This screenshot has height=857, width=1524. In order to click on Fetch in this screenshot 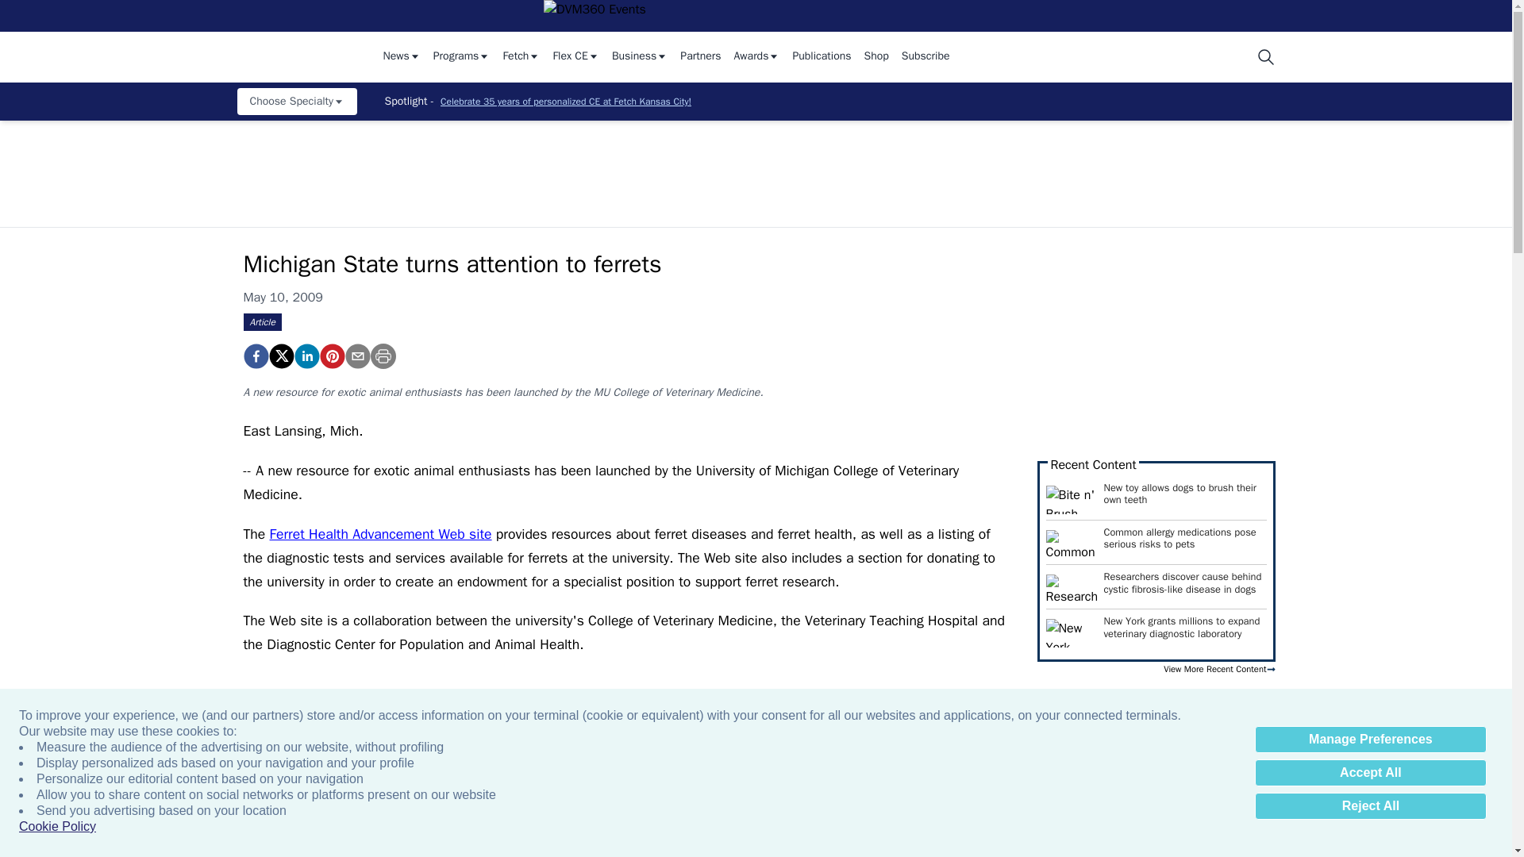, I will do `click(521, 57)`.